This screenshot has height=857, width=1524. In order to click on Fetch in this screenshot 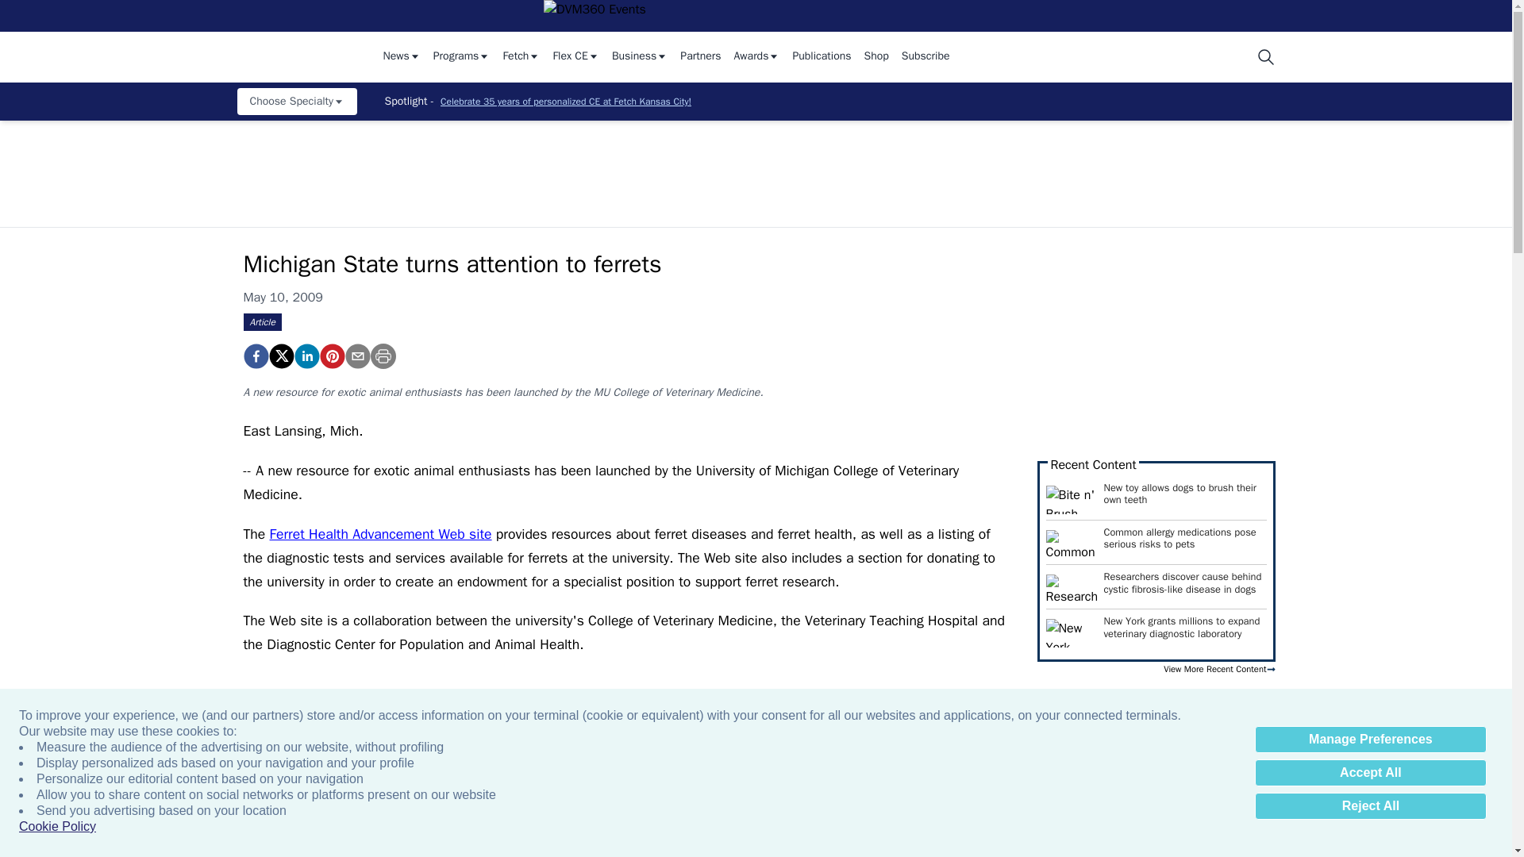, I will do `click(521, 57)`.